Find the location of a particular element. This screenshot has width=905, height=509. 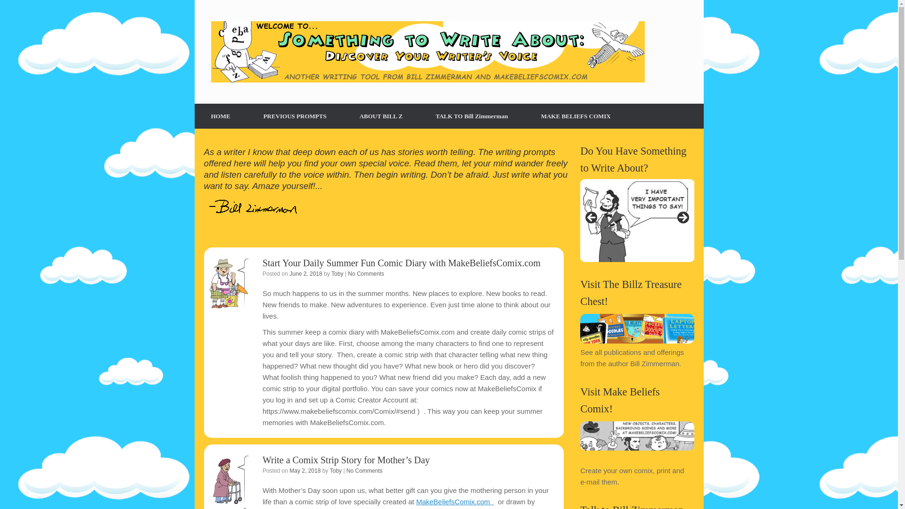

MakeBeliefsComix.com   is located at coordinates (455, 501).